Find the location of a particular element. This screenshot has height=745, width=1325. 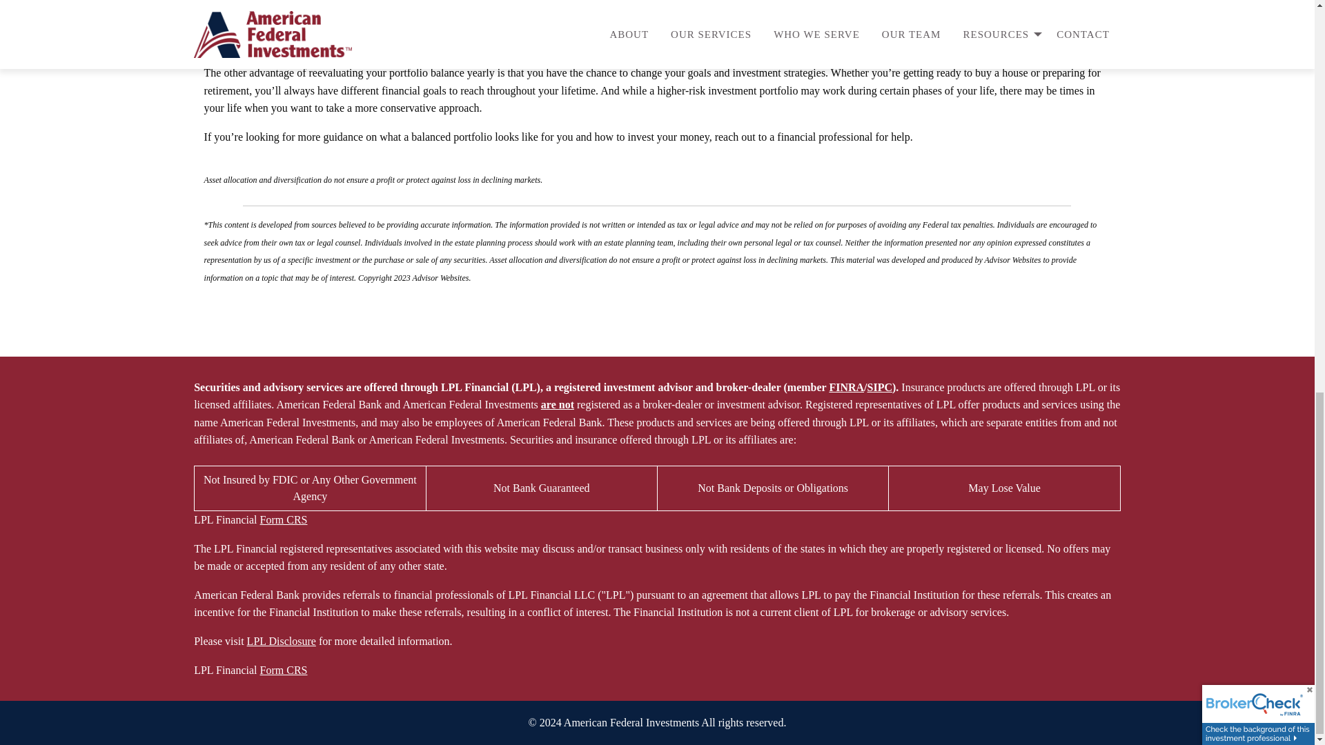

Form CRS is located at coordinates (283, 520).